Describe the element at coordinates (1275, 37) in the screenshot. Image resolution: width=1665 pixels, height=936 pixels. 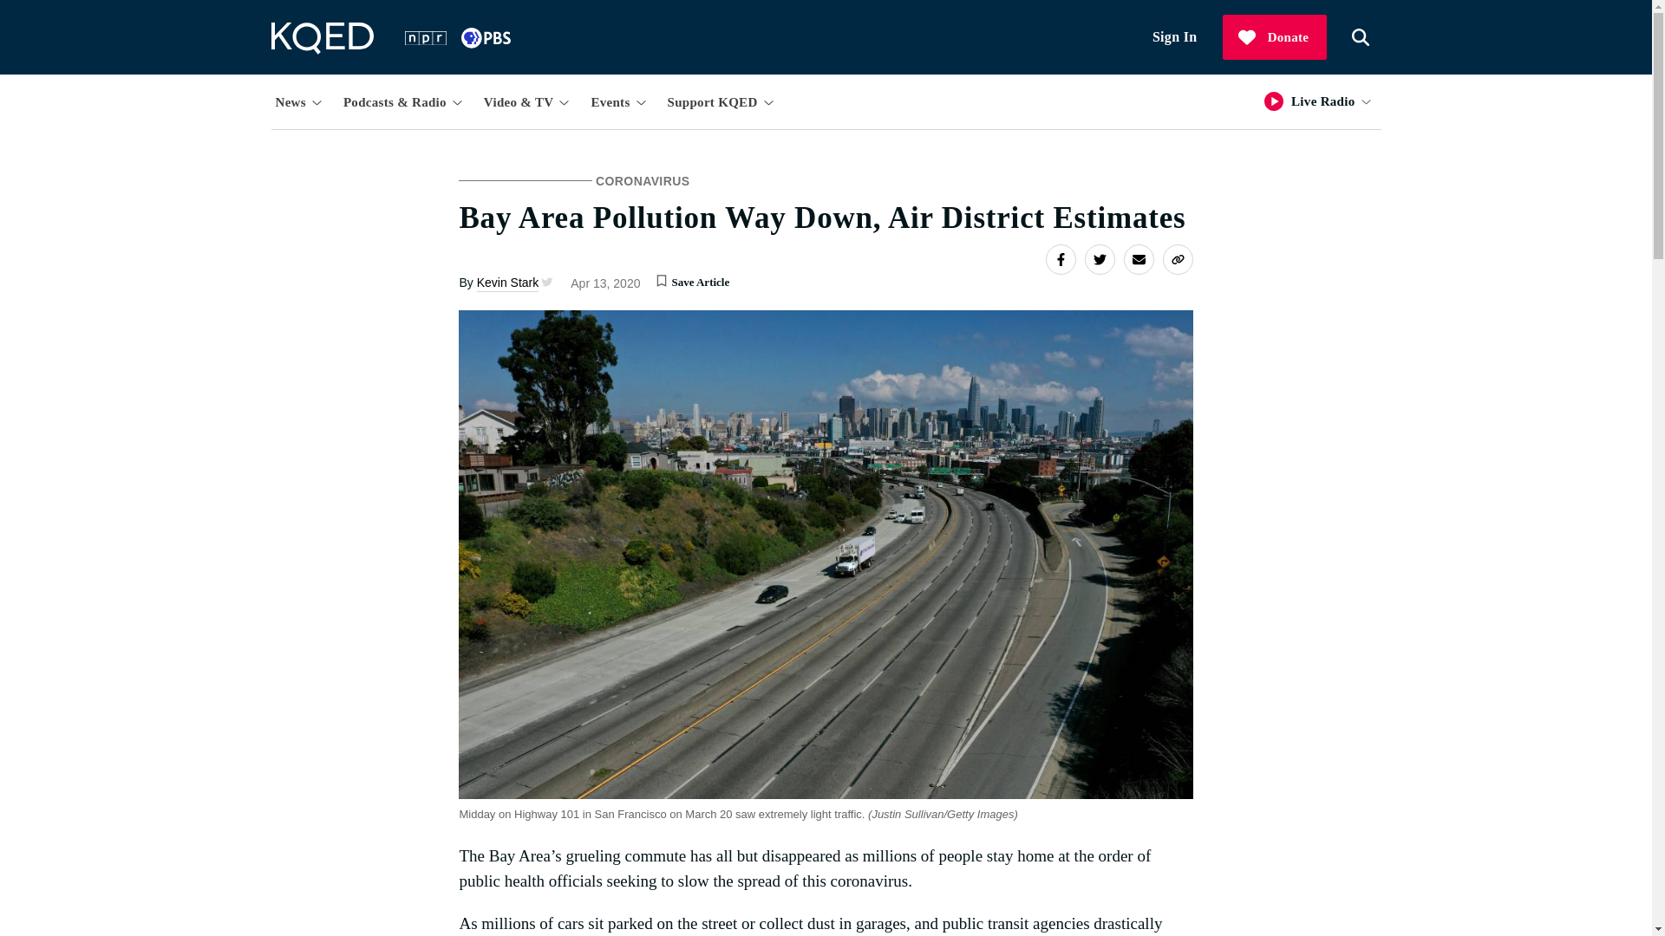
I see `Donate` at that location.